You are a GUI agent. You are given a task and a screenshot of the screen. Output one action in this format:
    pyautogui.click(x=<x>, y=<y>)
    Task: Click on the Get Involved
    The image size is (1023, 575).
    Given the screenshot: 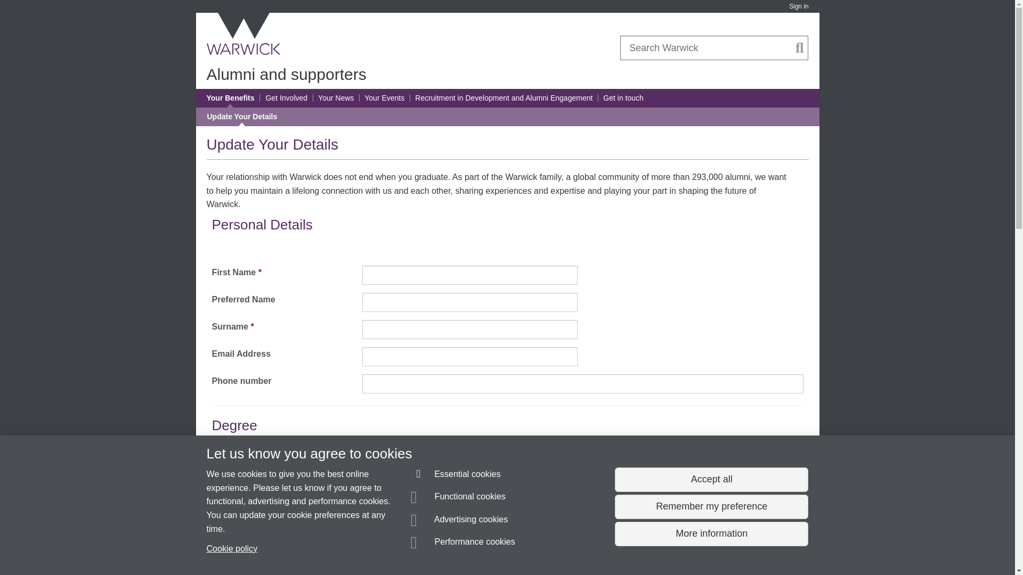 What is the action you would take?
    pyautogui.click(x=286, y=98)
    